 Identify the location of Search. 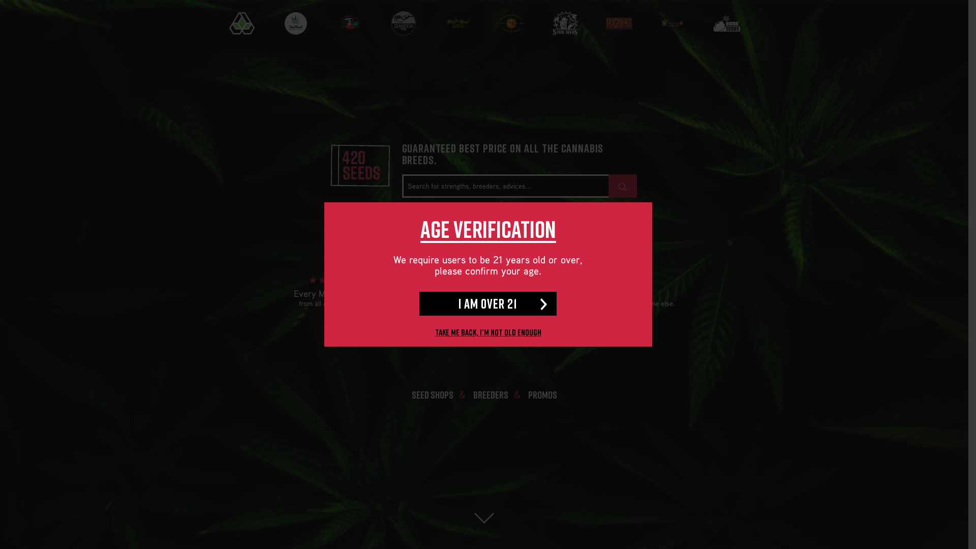
(622, 186).